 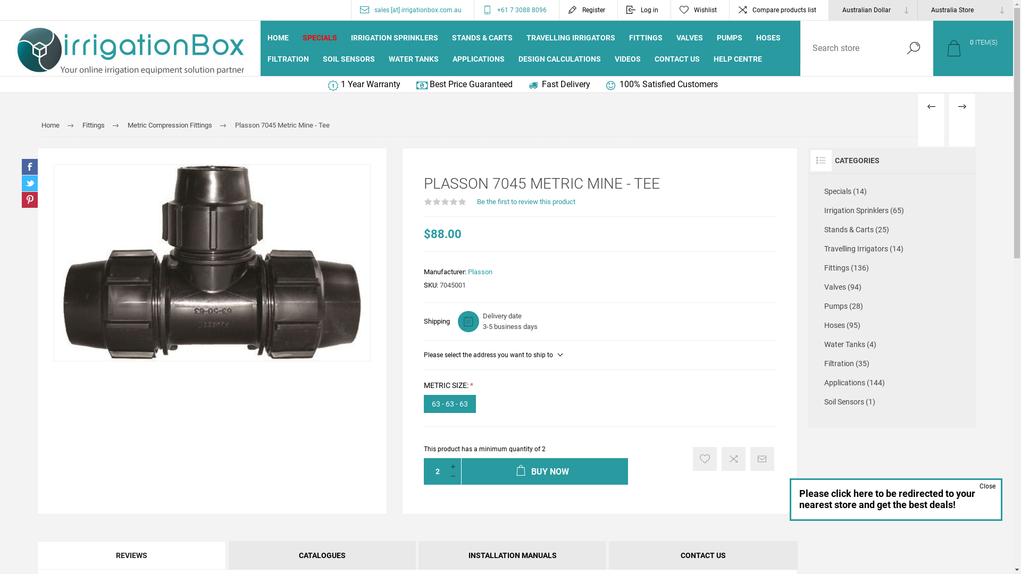 What do you see at coordinates (990, 485) in the screenshot?
I see `Close` at bounding box center [990, 485].